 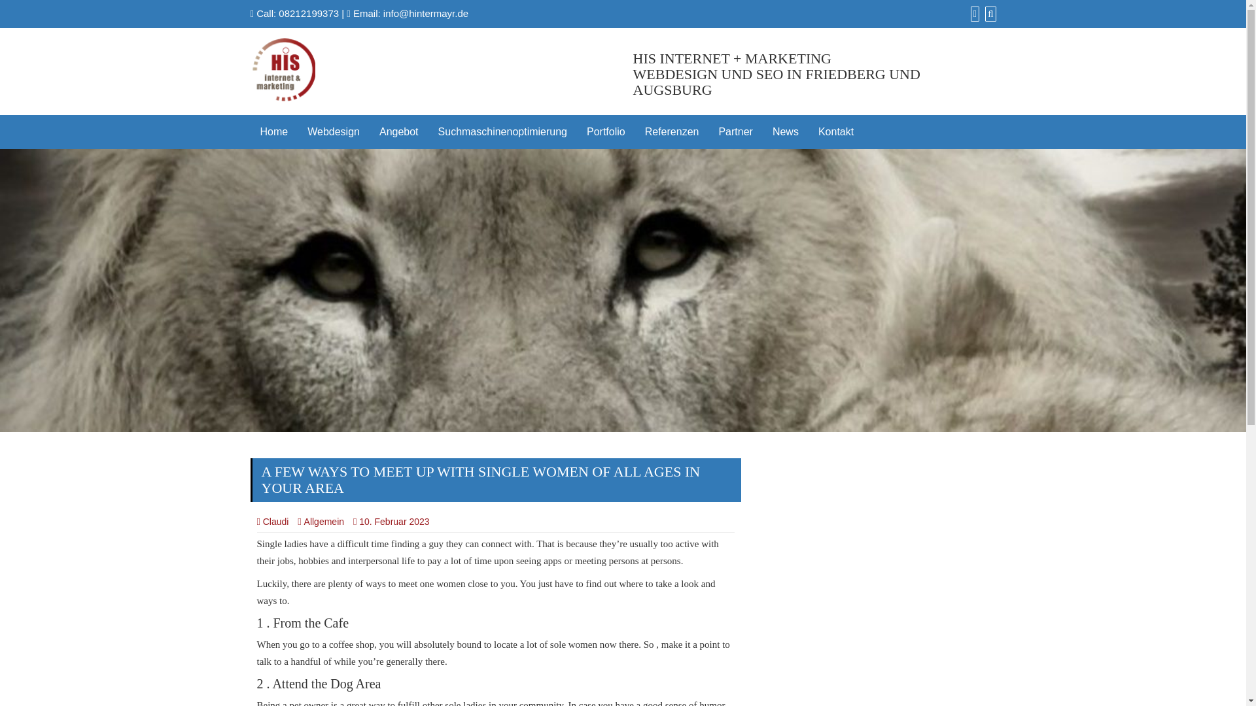 I want to click on Suchmaschinenoptimierung, so click(x=502, y=132).